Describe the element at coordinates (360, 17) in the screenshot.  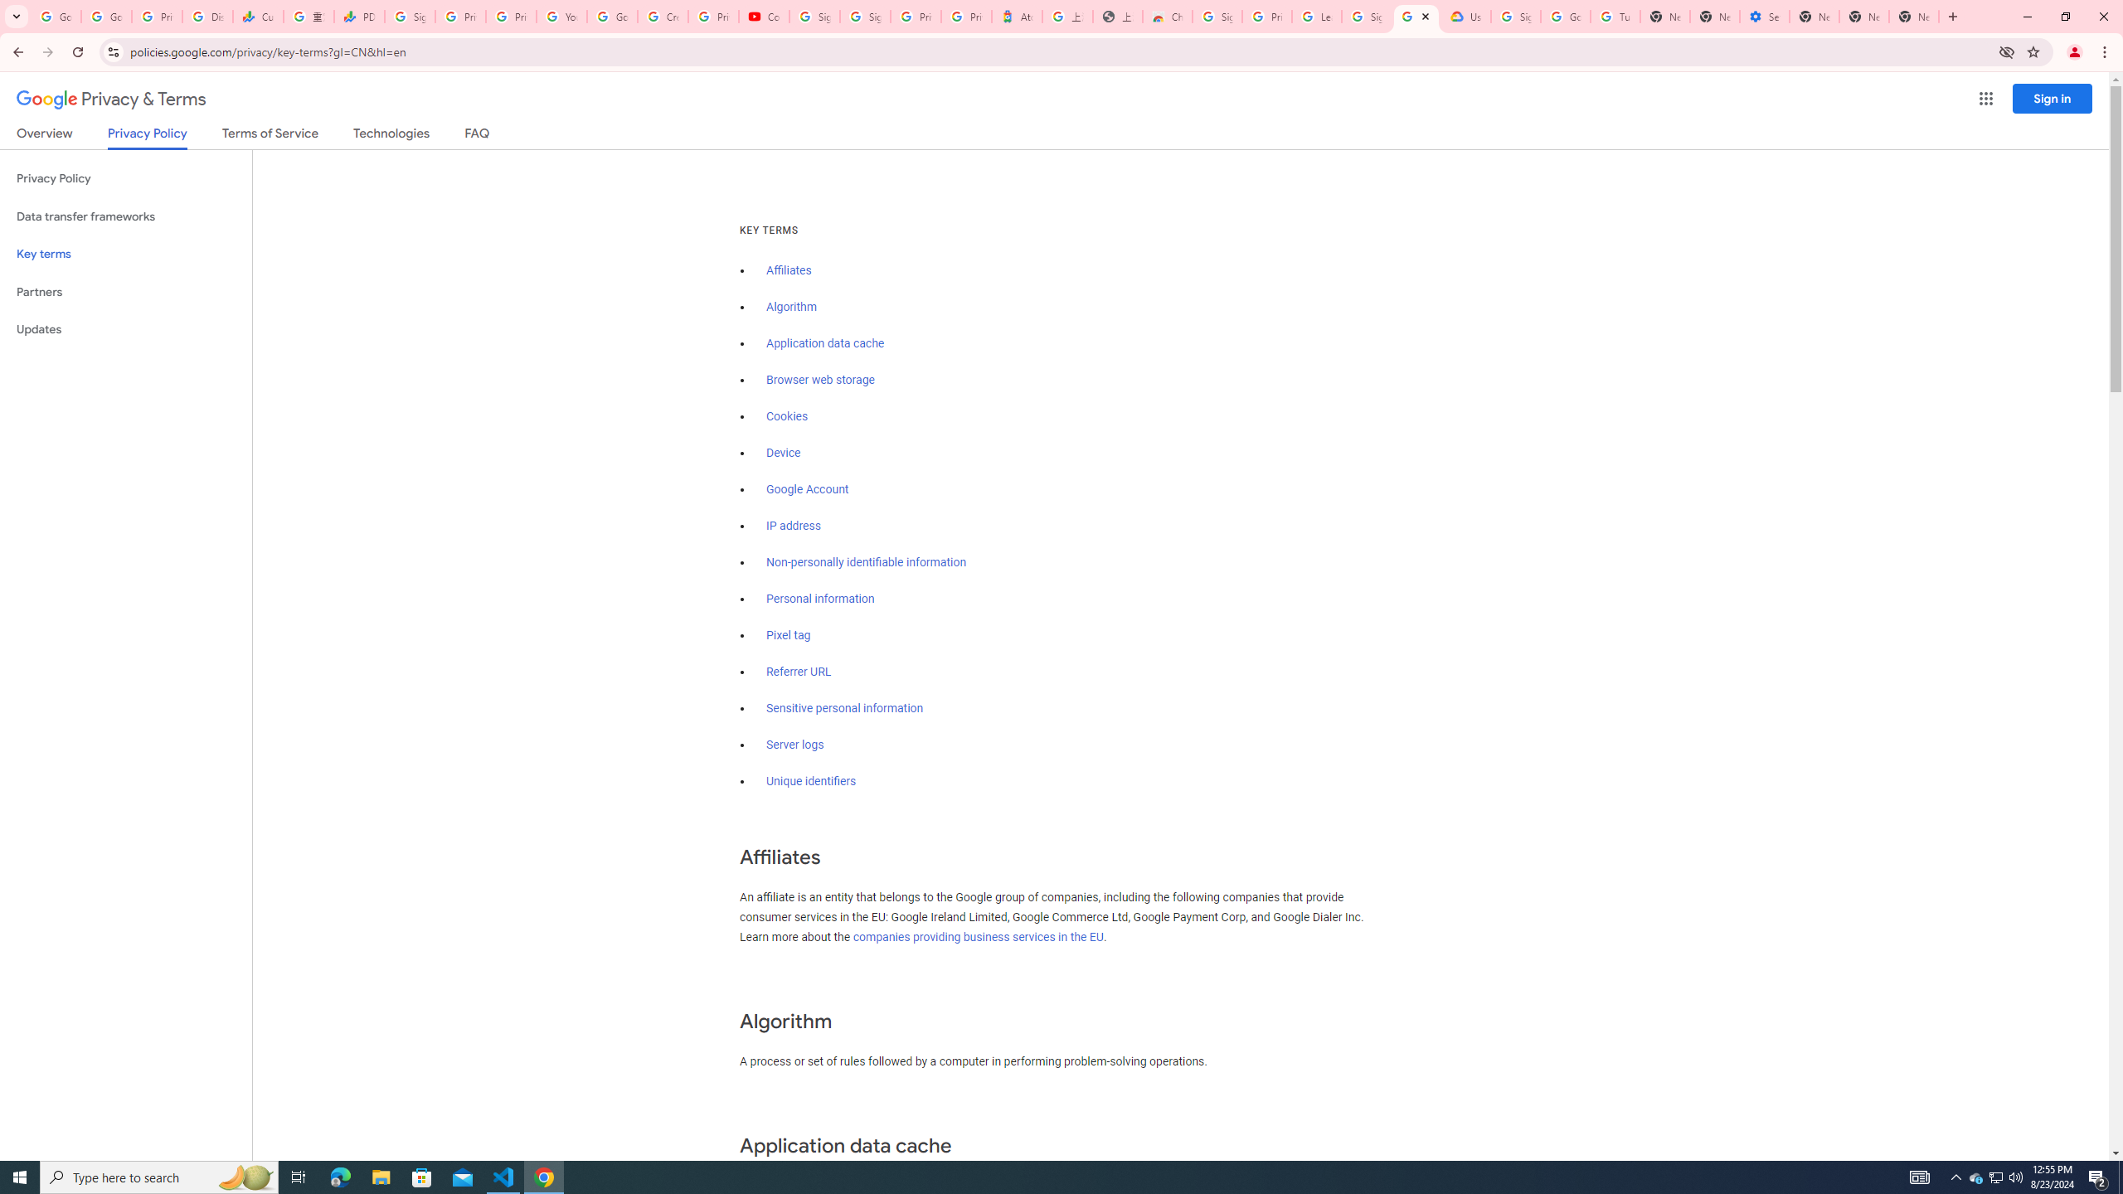
I see `PDD Holdings Inc - ADR (PDD) Price & News - Google Finance` at that location.